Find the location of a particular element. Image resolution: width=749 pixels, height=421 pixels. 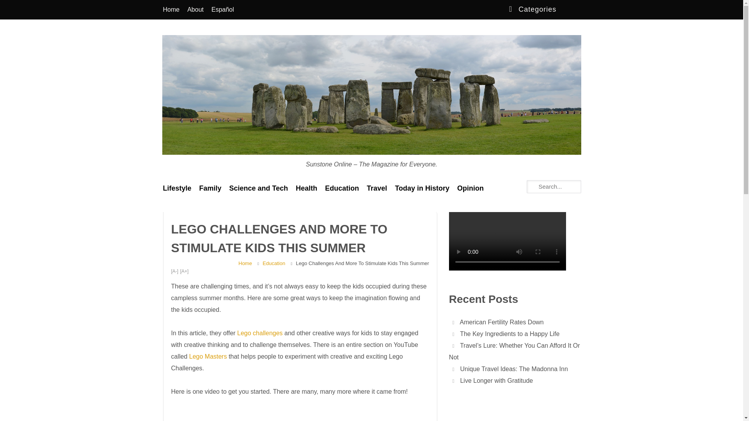

Family is located at coordinates (210, 188).